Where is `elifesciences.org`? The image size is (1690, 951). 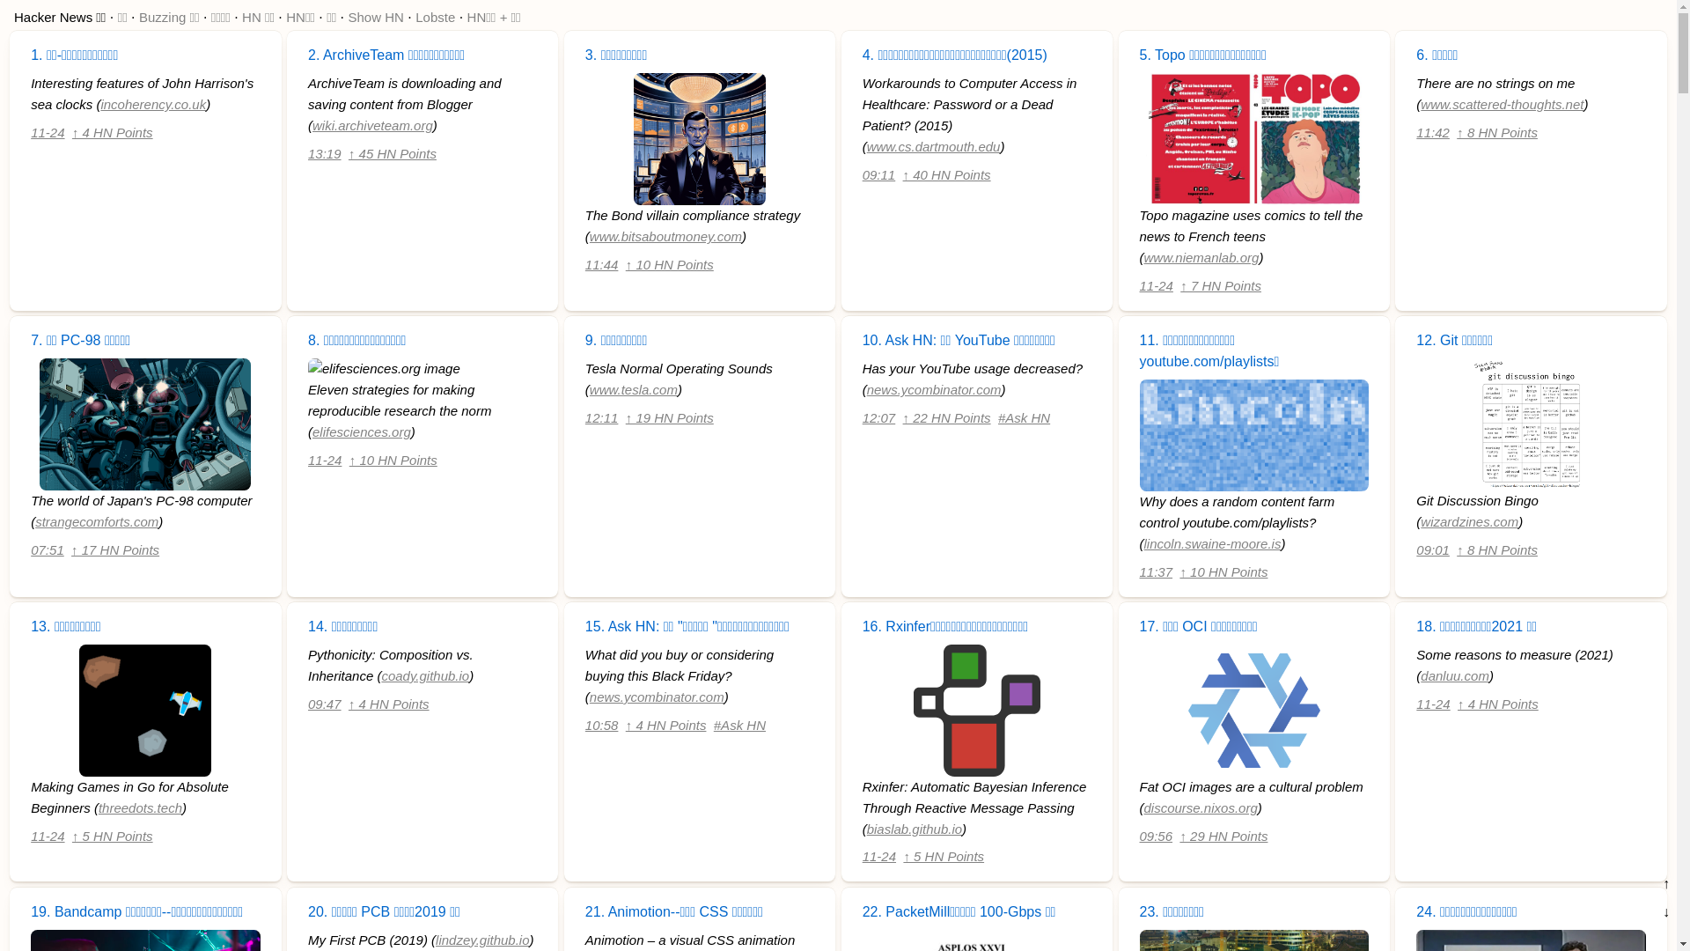
elifesciences.org is located at coordinates (362, 431).